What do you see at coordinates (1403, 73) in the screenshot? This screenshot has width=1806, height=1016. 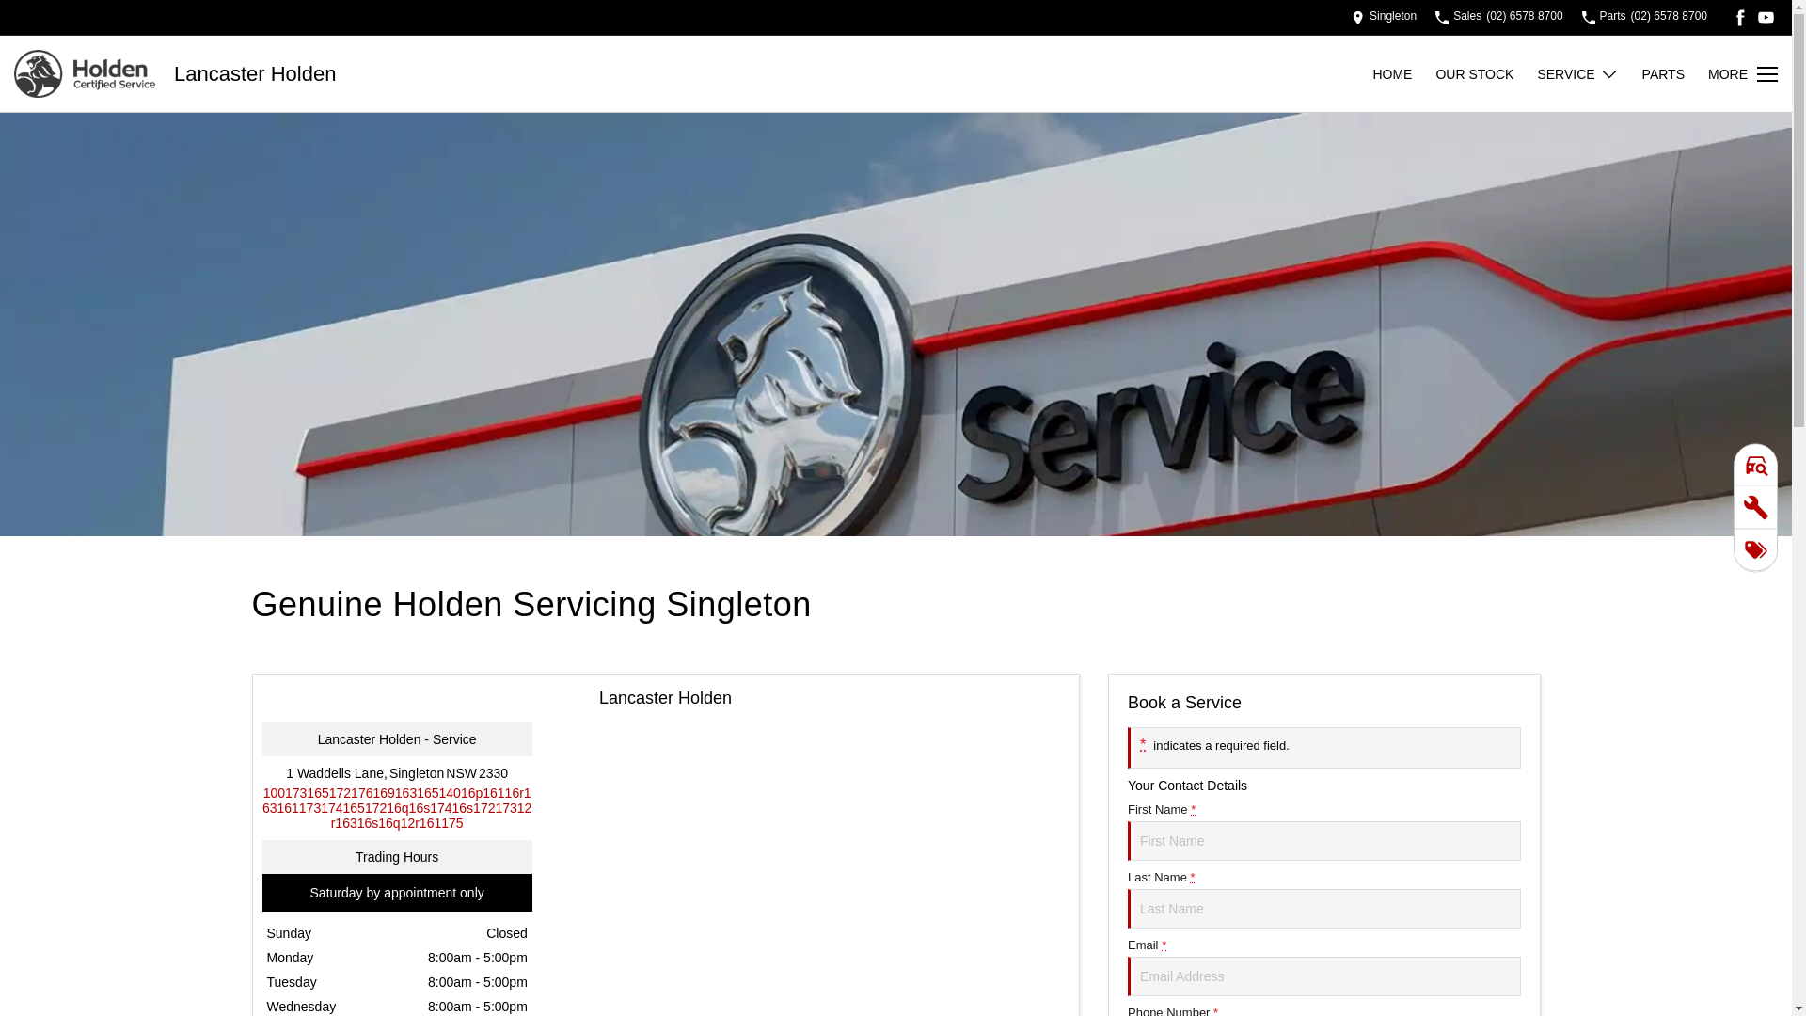 I see `HOME` at bounding box center [1403, 73].